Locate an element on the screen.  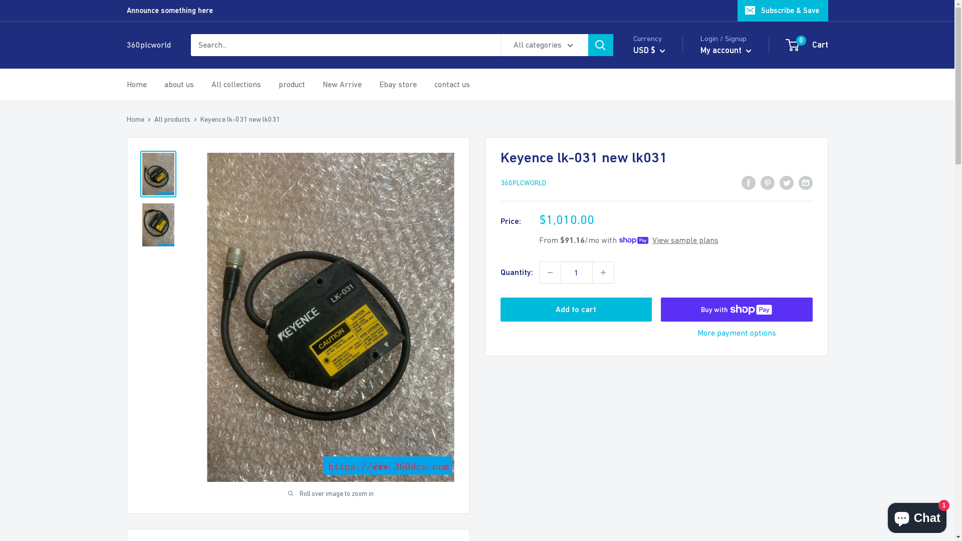
USD $ is located at coordinates (649, 51).